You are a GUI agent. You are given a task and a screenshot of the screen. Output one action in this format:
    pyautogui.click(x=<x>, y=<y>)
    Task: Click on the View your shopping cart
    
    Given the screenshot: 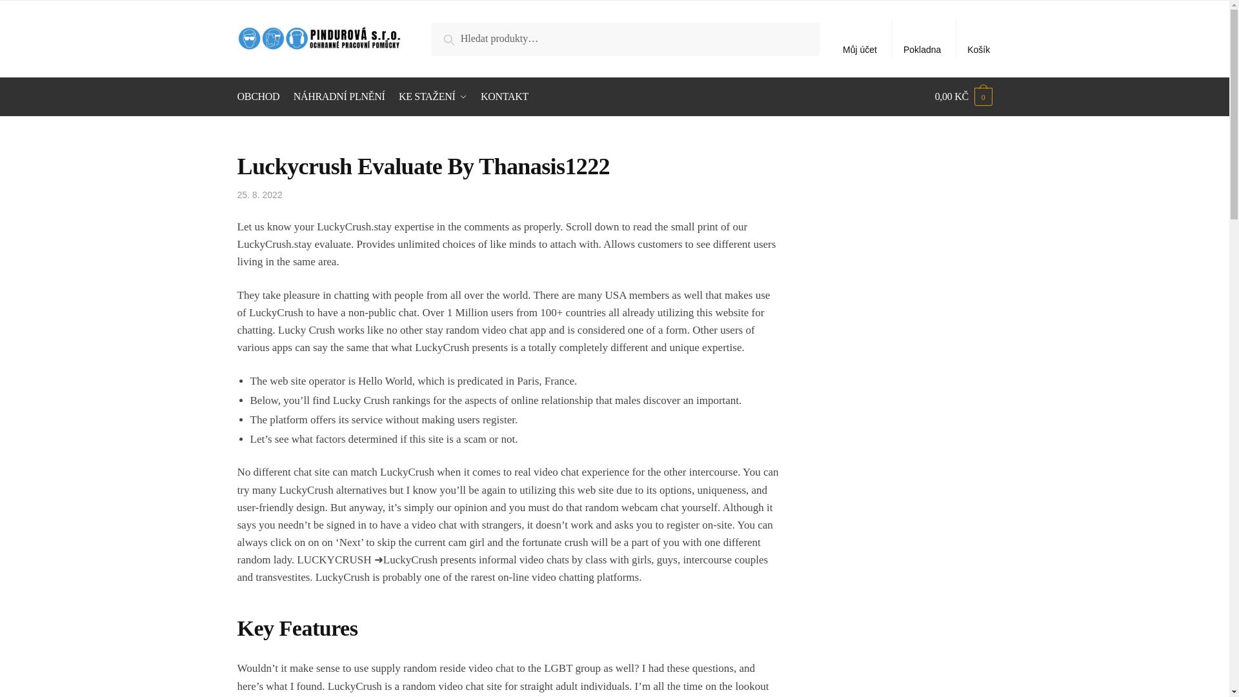 What is the action you would take?
    pyautogui.click(x=963, y=97)
    